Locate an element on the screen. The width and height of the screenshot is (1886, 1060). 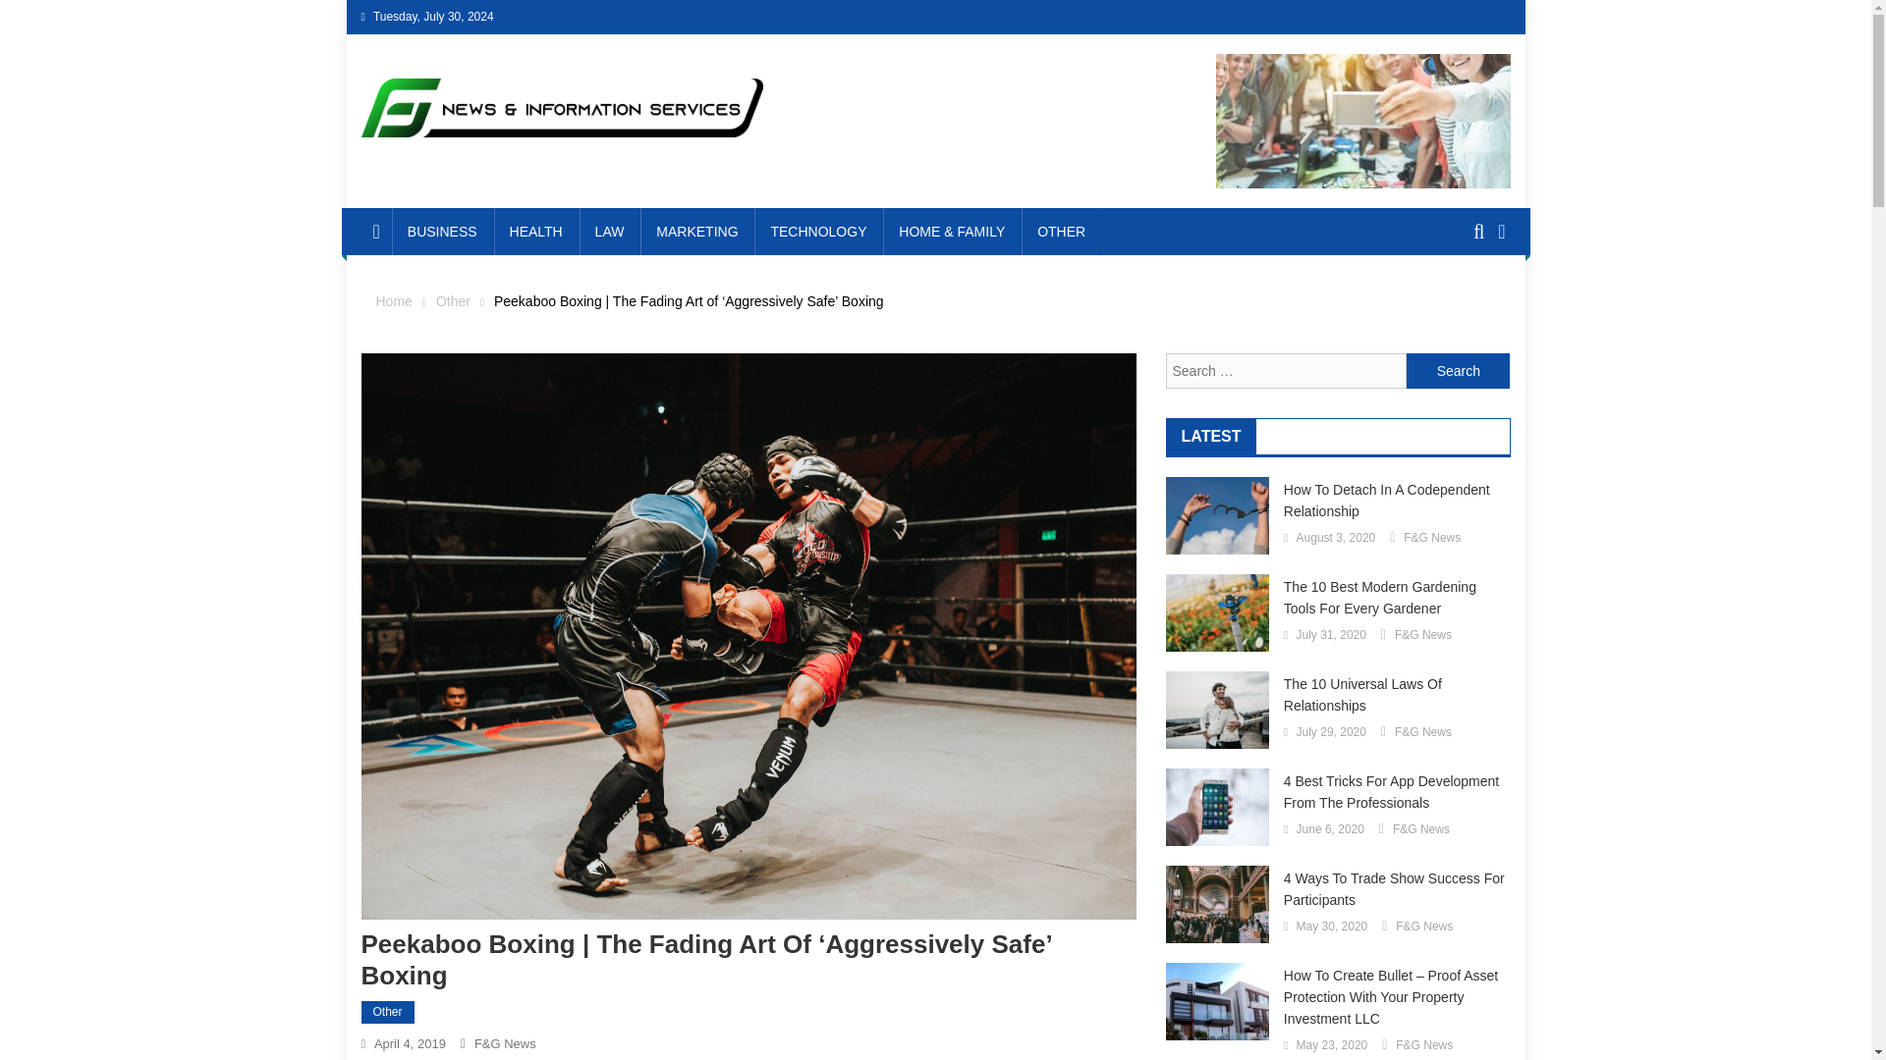
LAW is located at coordinates (609, 232).